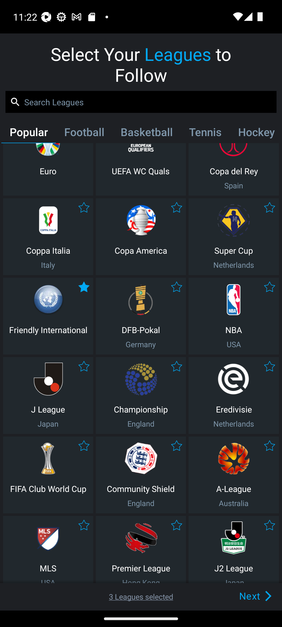 This screenshot has width=282, height=627. What do you see at coordinates (28, 133) in the screenshot?
I see `Popular` at bounding box center [28, 133].